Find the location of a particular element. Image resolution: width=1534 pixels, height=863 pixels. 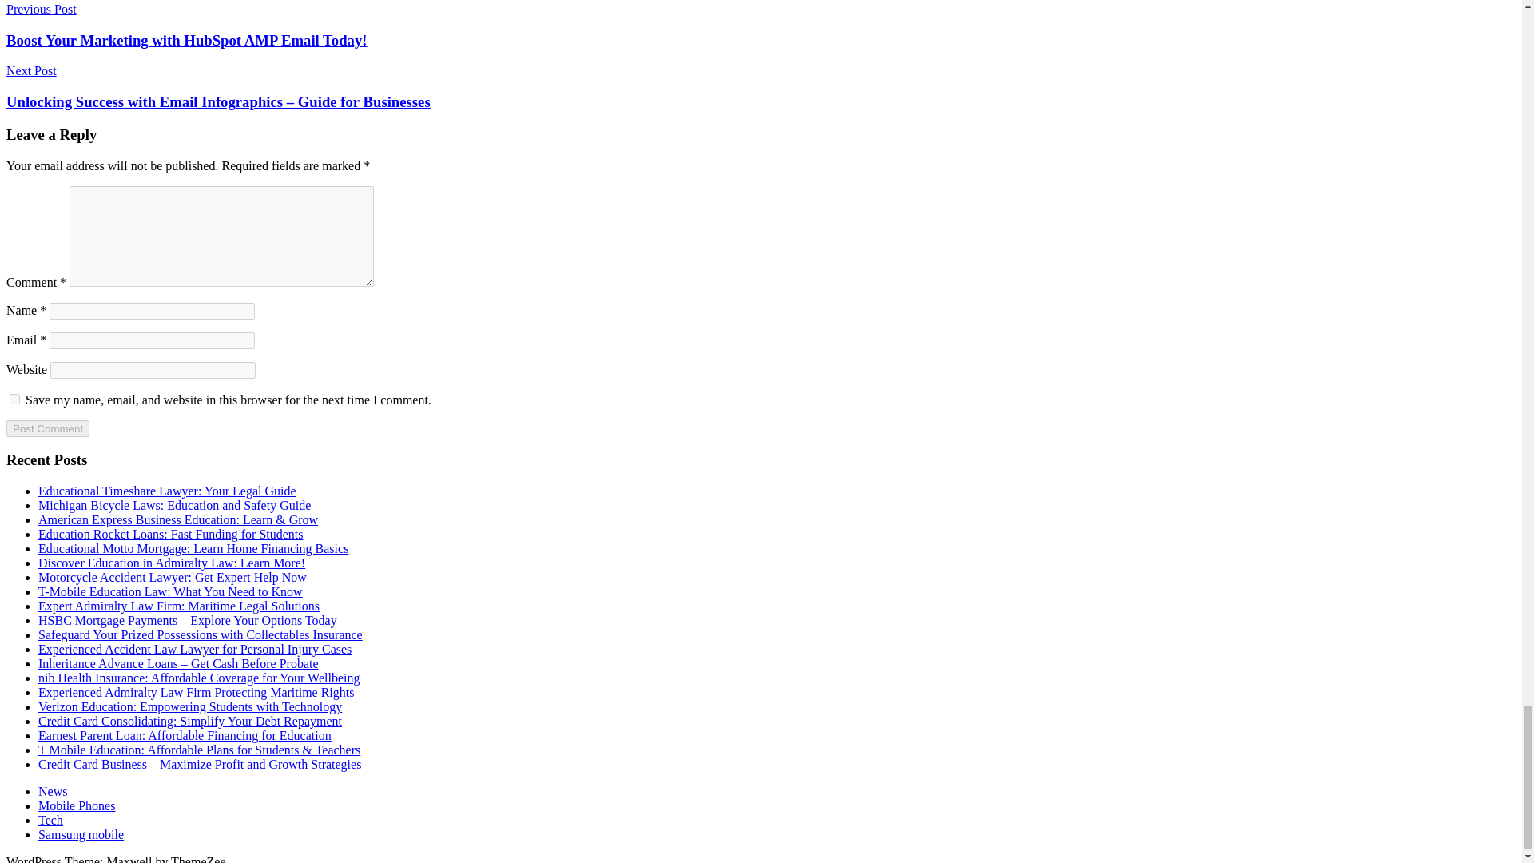

Motorcycle Accident Lawyer: Get Expert Help Now is located at coordinates (173, 577).